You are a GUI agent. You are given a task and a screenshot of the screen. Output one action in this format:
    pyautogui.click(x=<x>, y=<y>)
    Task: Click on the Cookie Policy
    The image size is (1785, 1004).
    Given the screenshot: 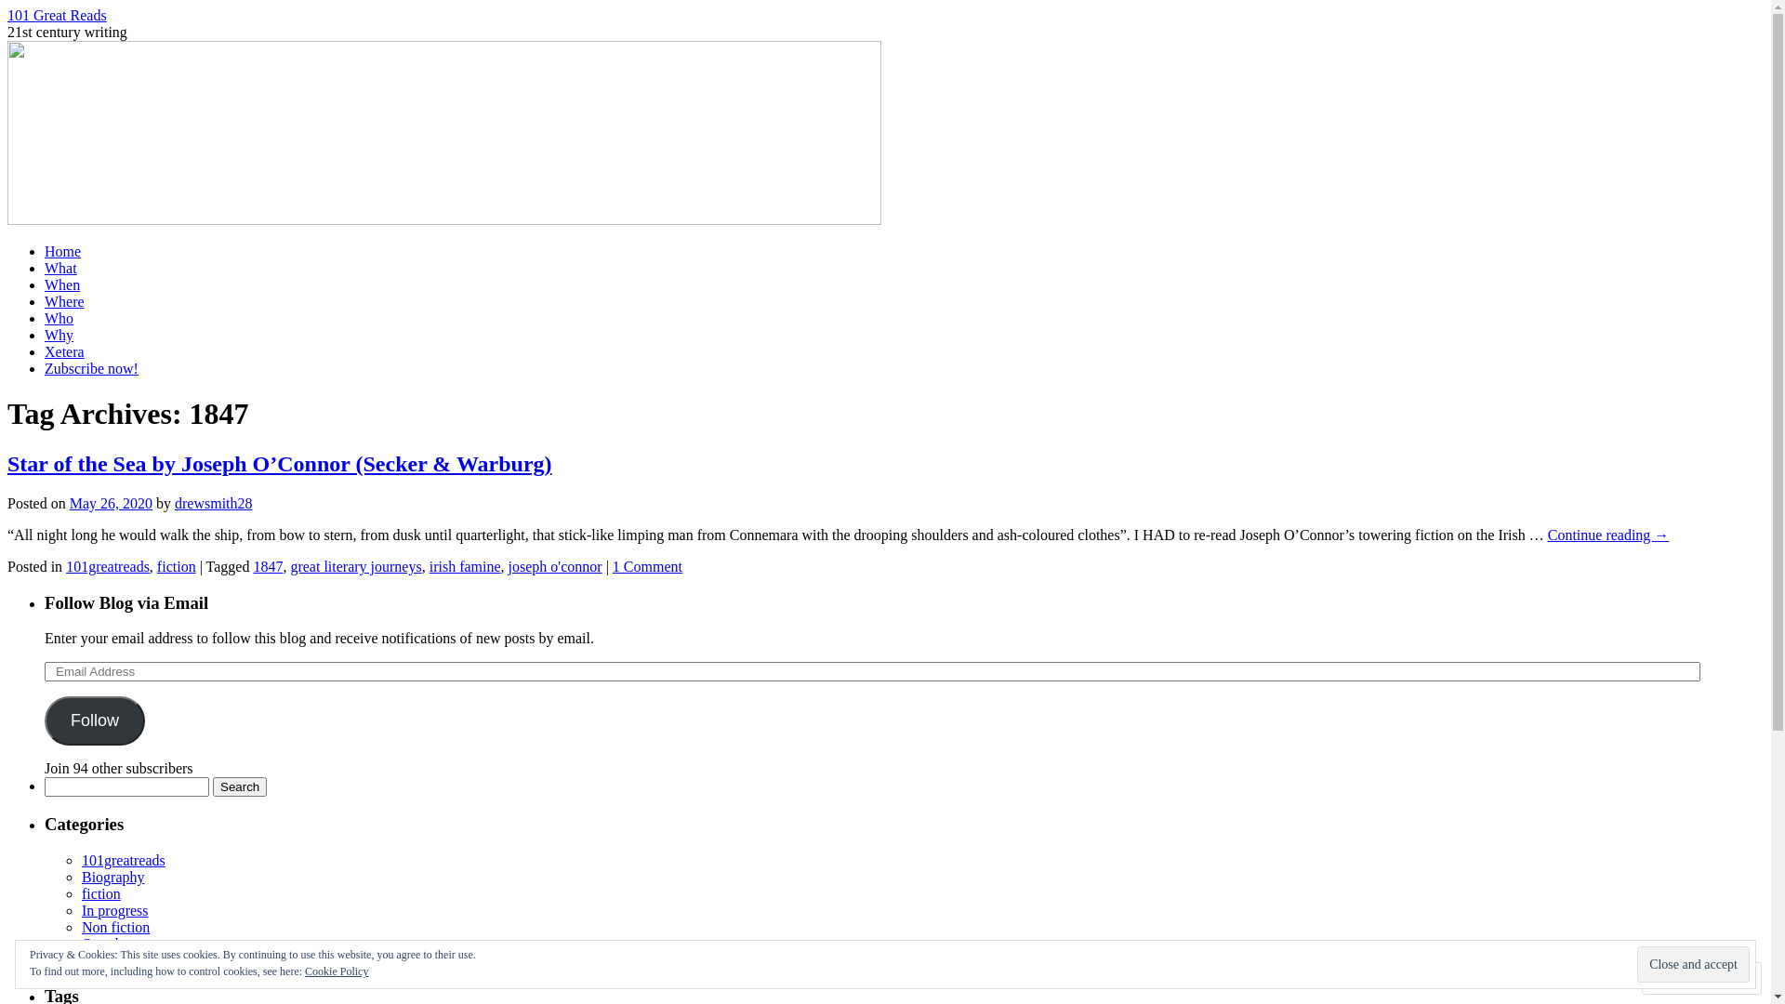 What is the action you would take?
    pyautogui.click(x=337, y=971)
    